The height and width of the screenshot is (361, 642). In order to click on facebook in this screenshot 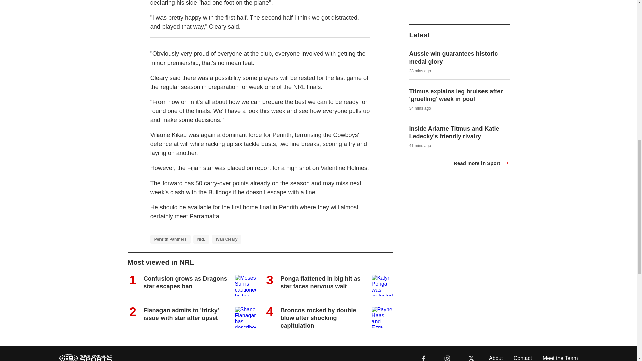, I will do `click(423, 358)`.